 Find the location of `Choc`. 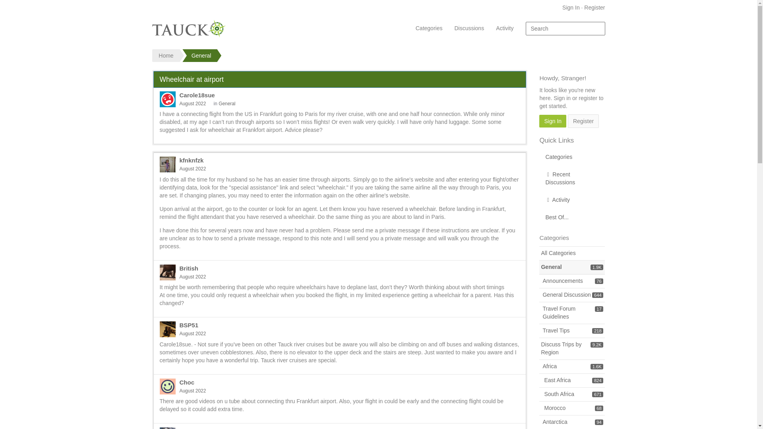

Choc is located at coordinates (187, 382).